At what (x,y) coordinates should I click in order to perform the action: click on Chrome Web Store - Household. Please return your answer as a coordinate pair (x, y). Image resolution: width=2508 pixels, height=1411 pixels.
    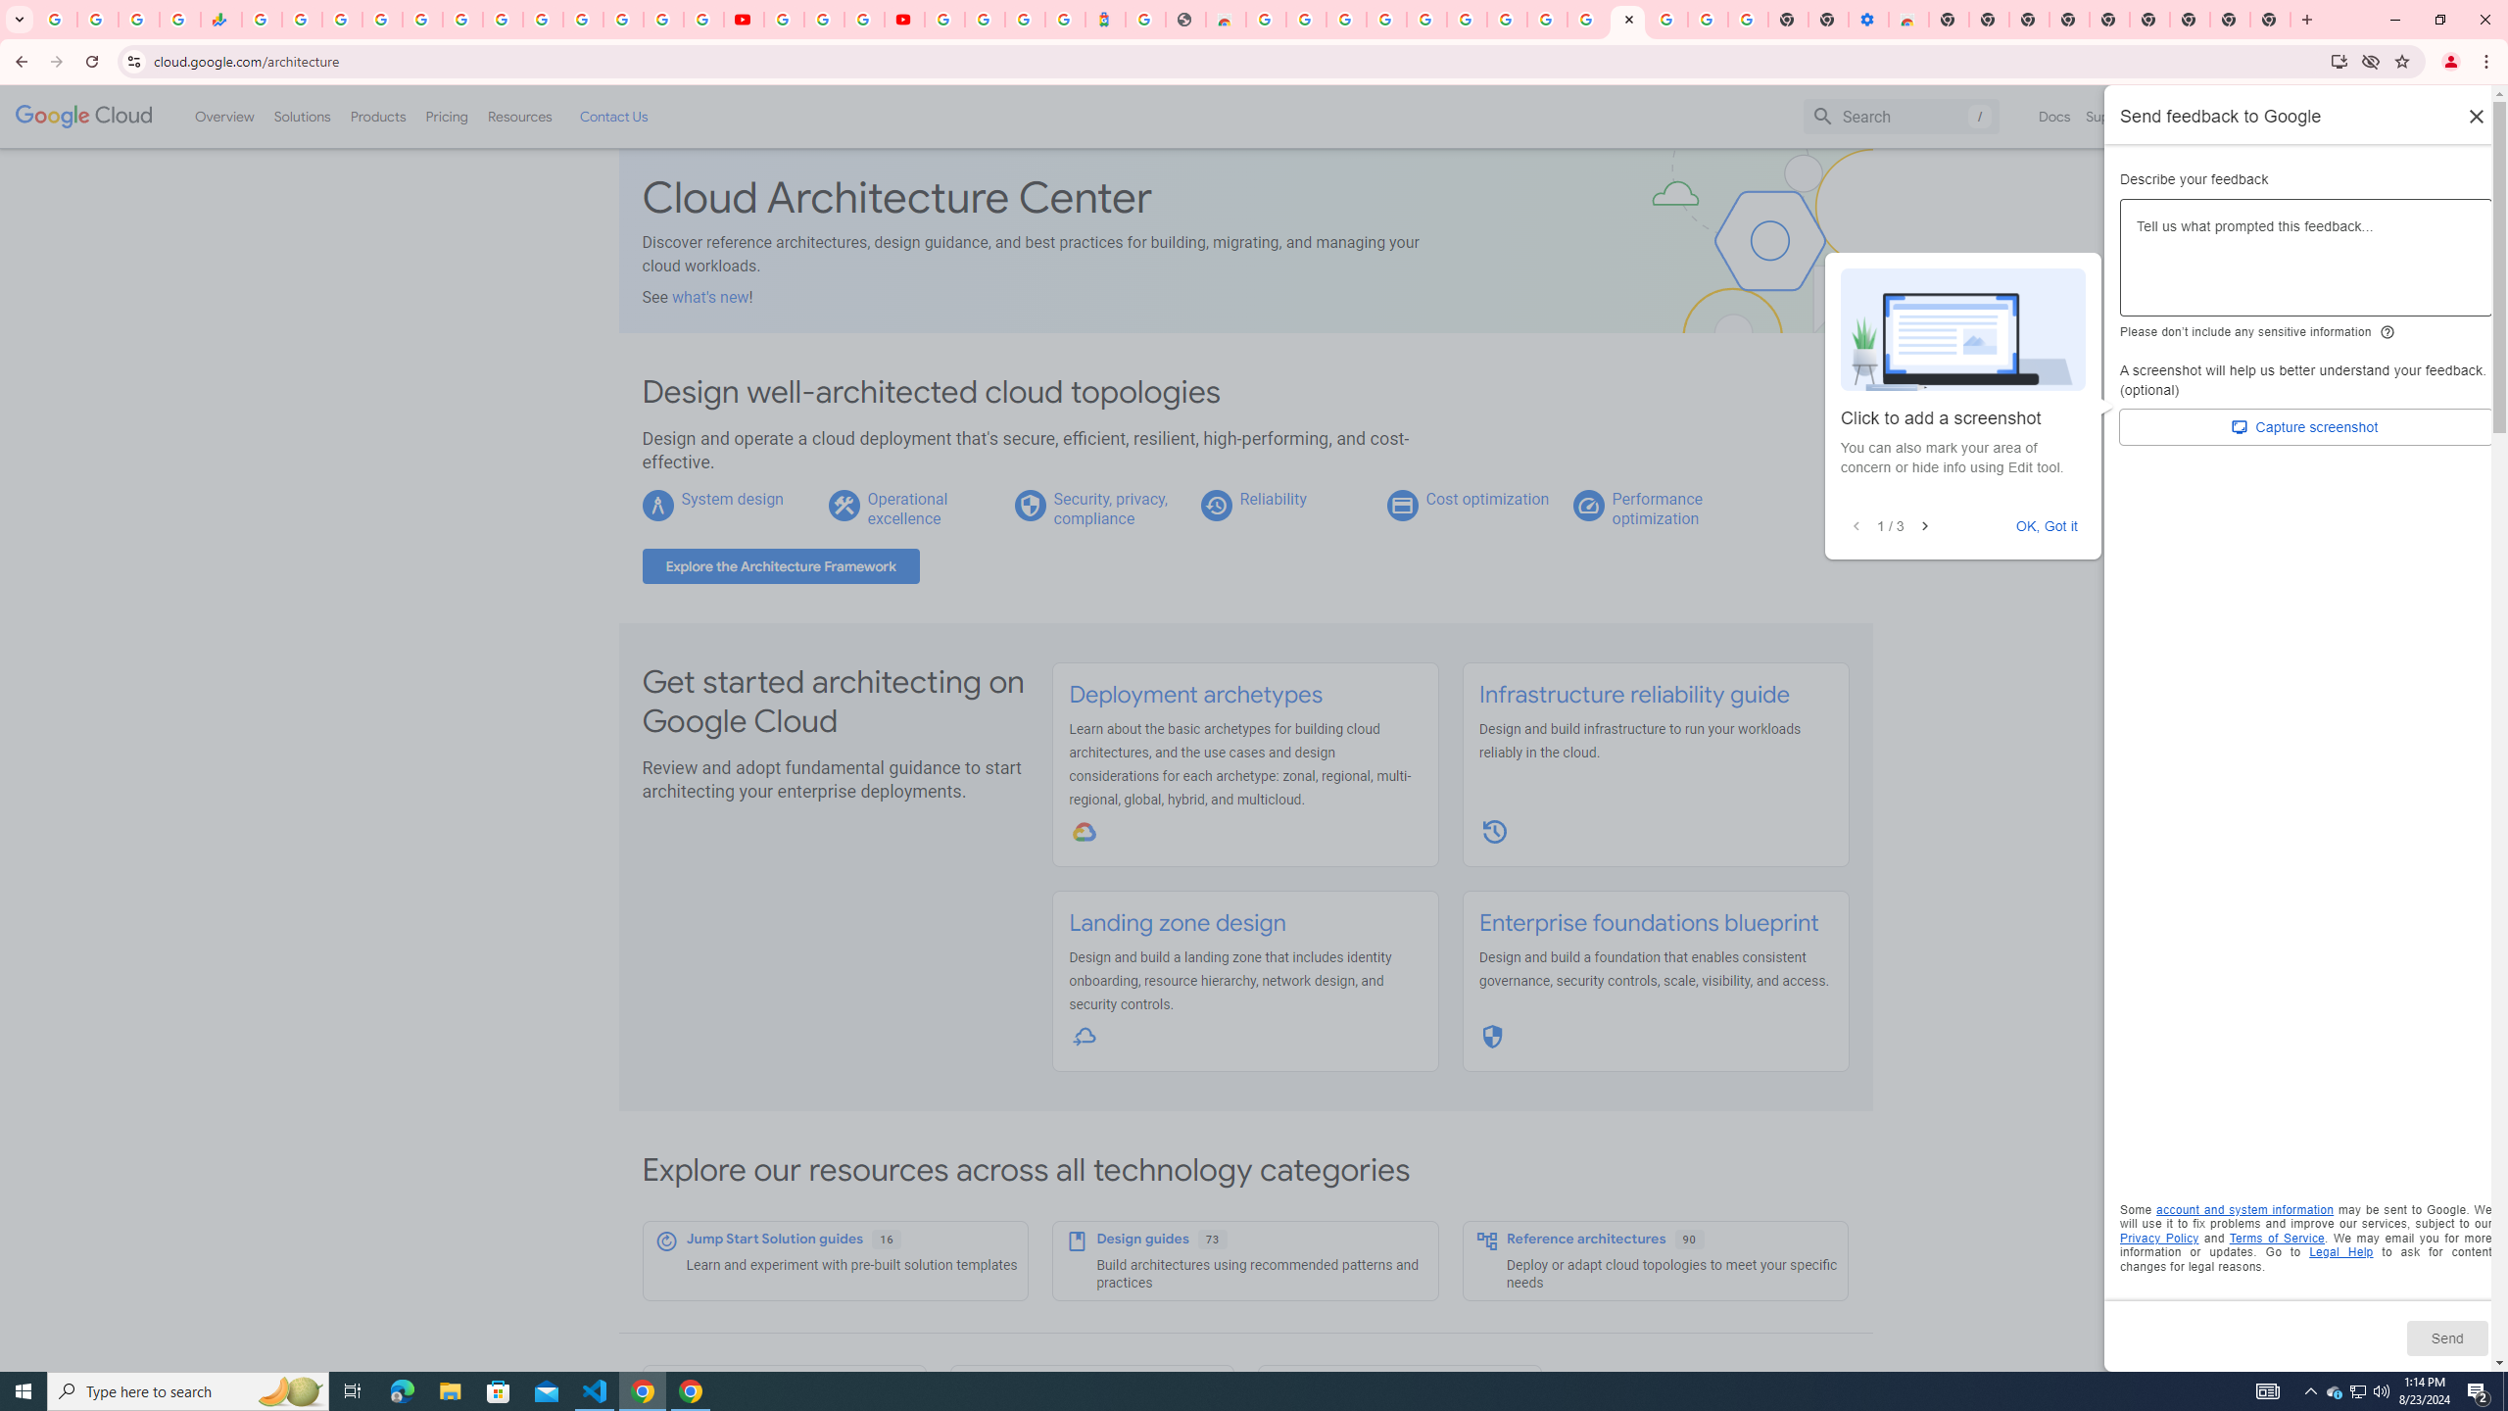
    Looking at the image, I should click on (1225, 20).